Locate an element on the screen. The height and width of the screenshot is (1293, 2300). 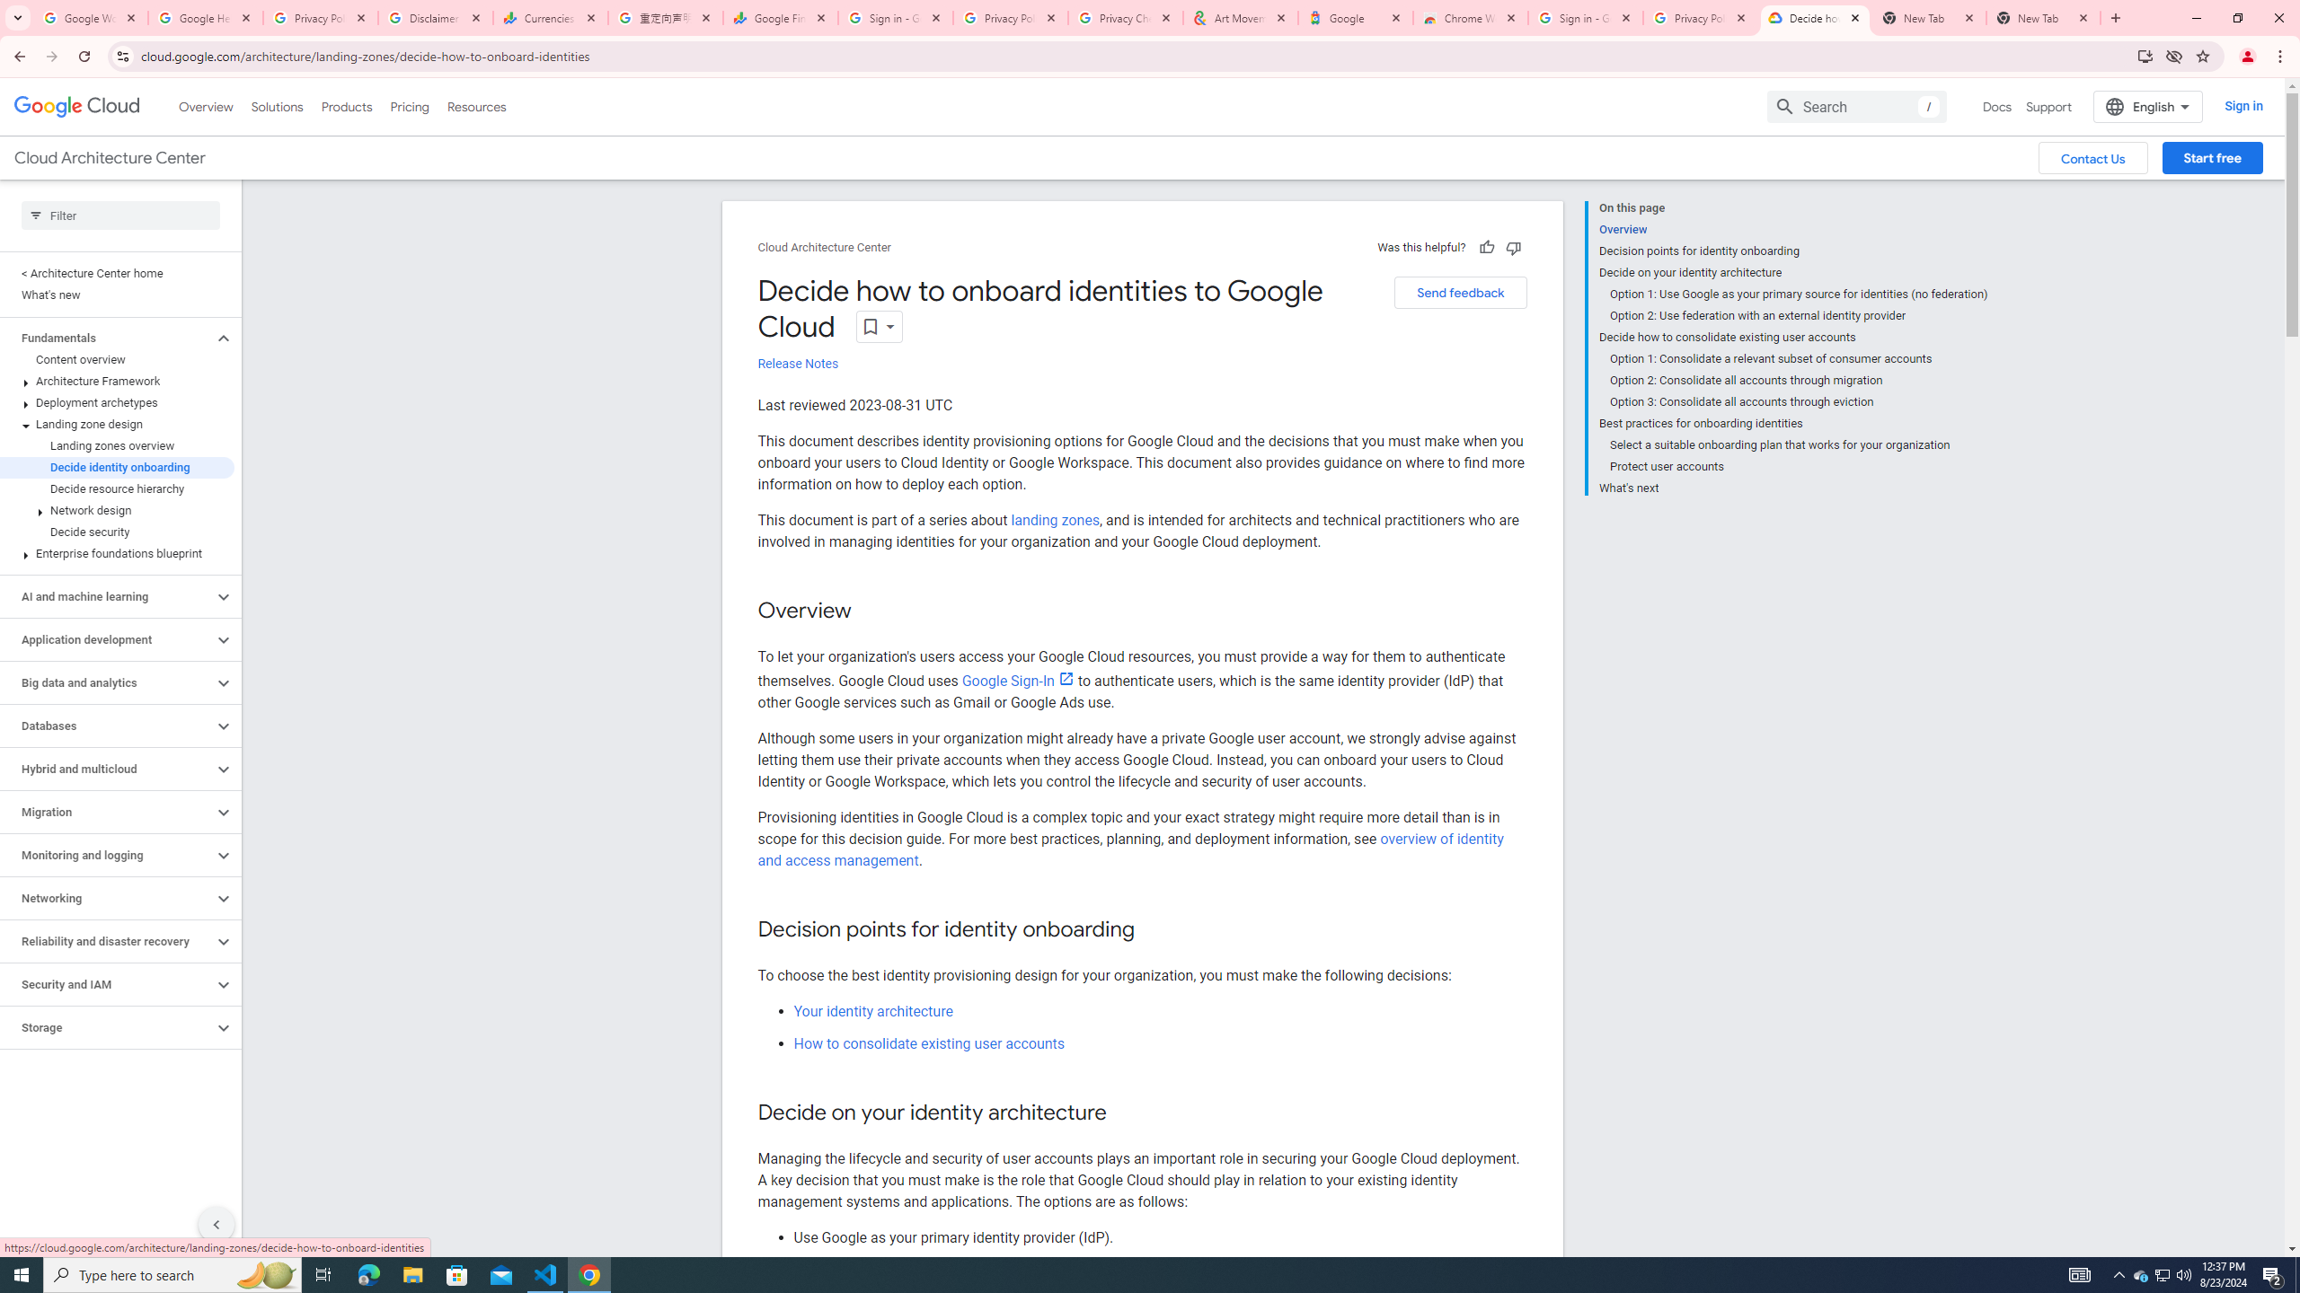
Option 3: Consolidate all accounts through eviction is located at coordinates (1799, 402).